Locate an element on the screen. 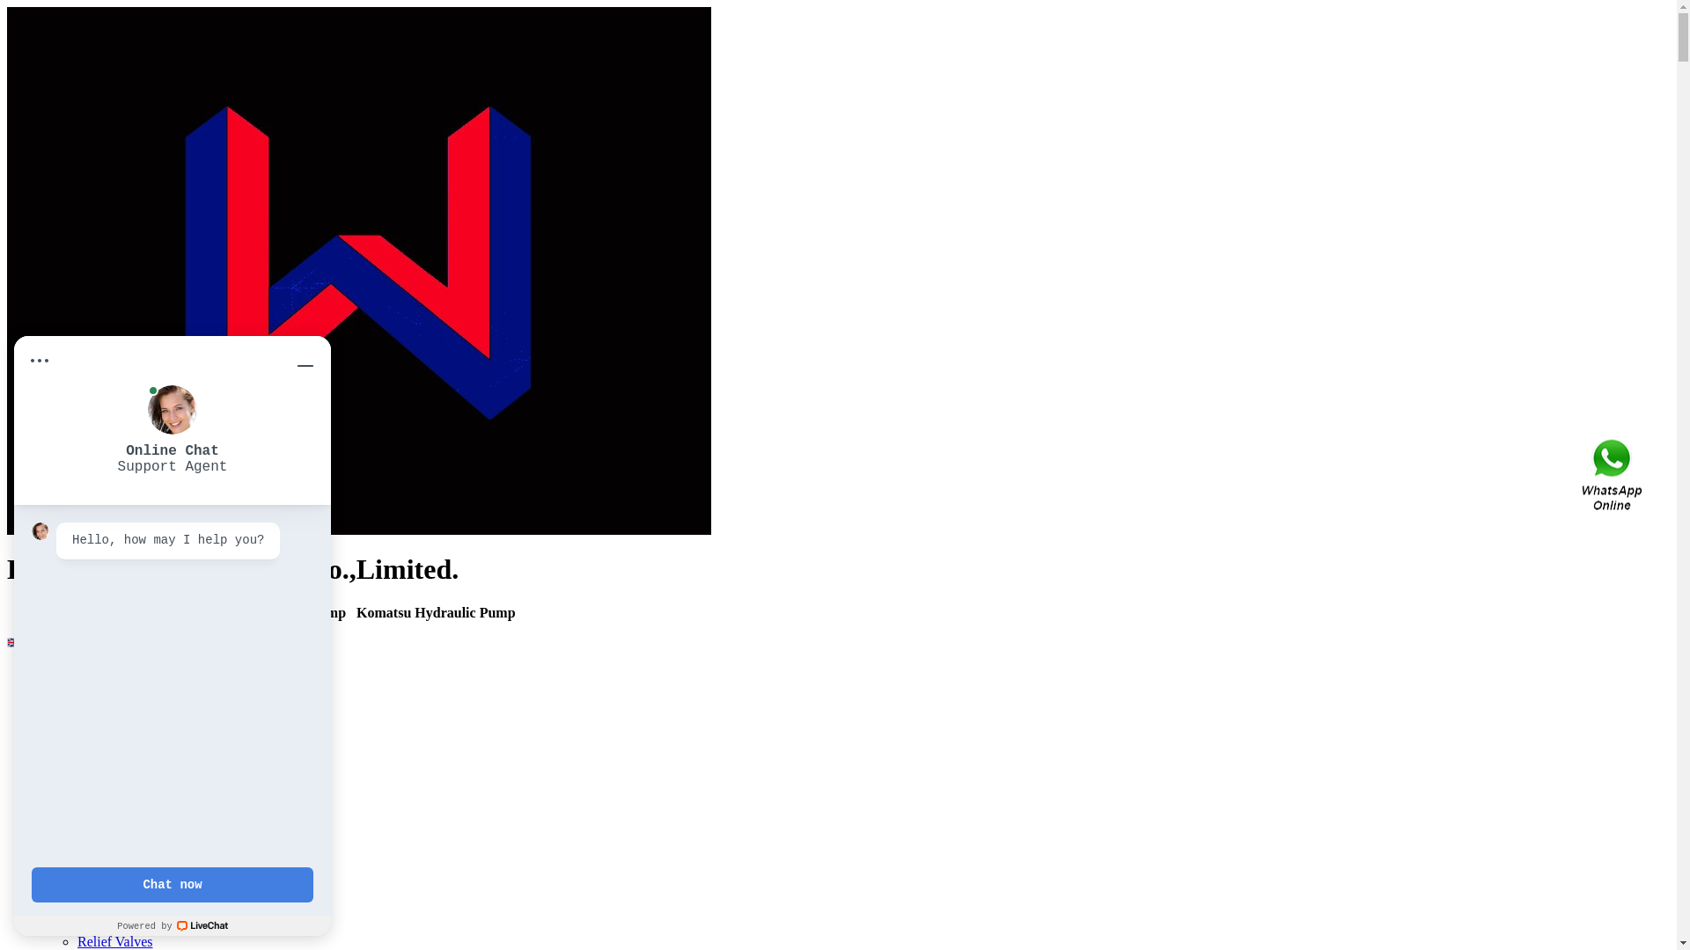 The image size is (1690, 950). Vane pumps is located at coordinates (113, 815).